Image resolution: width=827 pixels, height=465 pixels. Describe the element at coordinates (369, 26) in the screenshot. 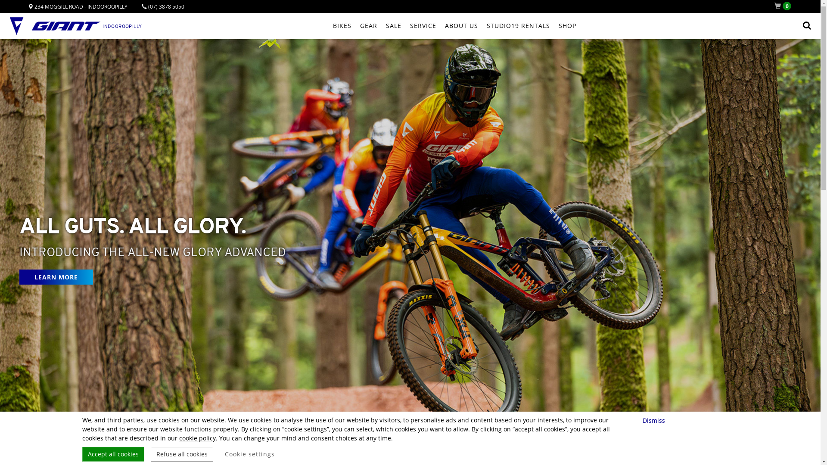

I see `GEAR` at that location.